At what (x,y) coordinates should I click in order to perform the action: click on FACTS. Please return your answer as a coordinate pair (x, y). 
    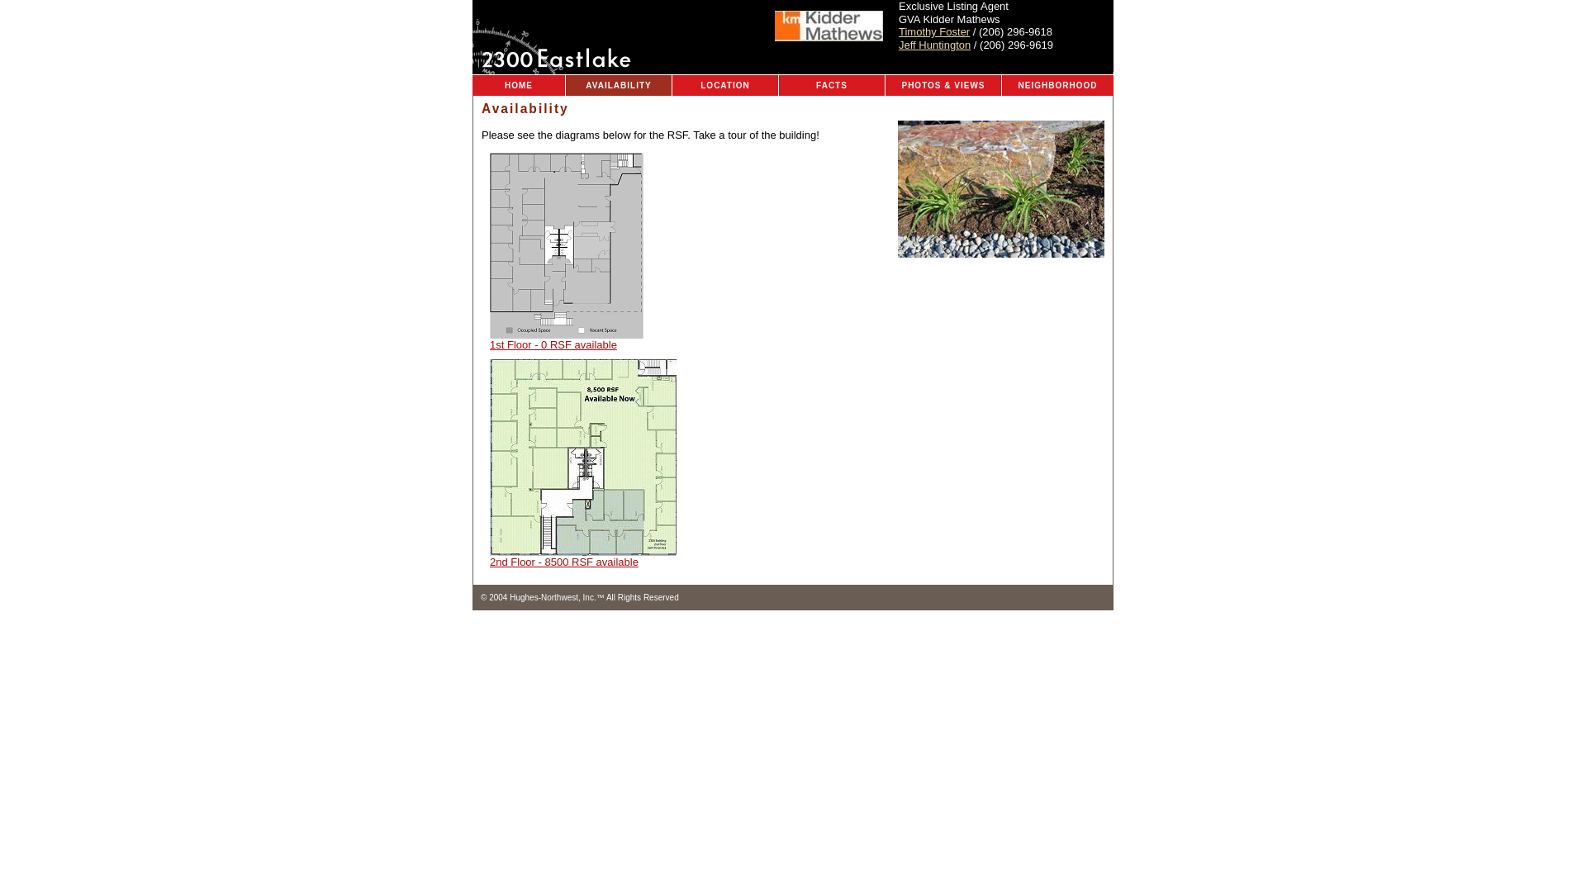
    Looking at the image, I should click on (833, 85).